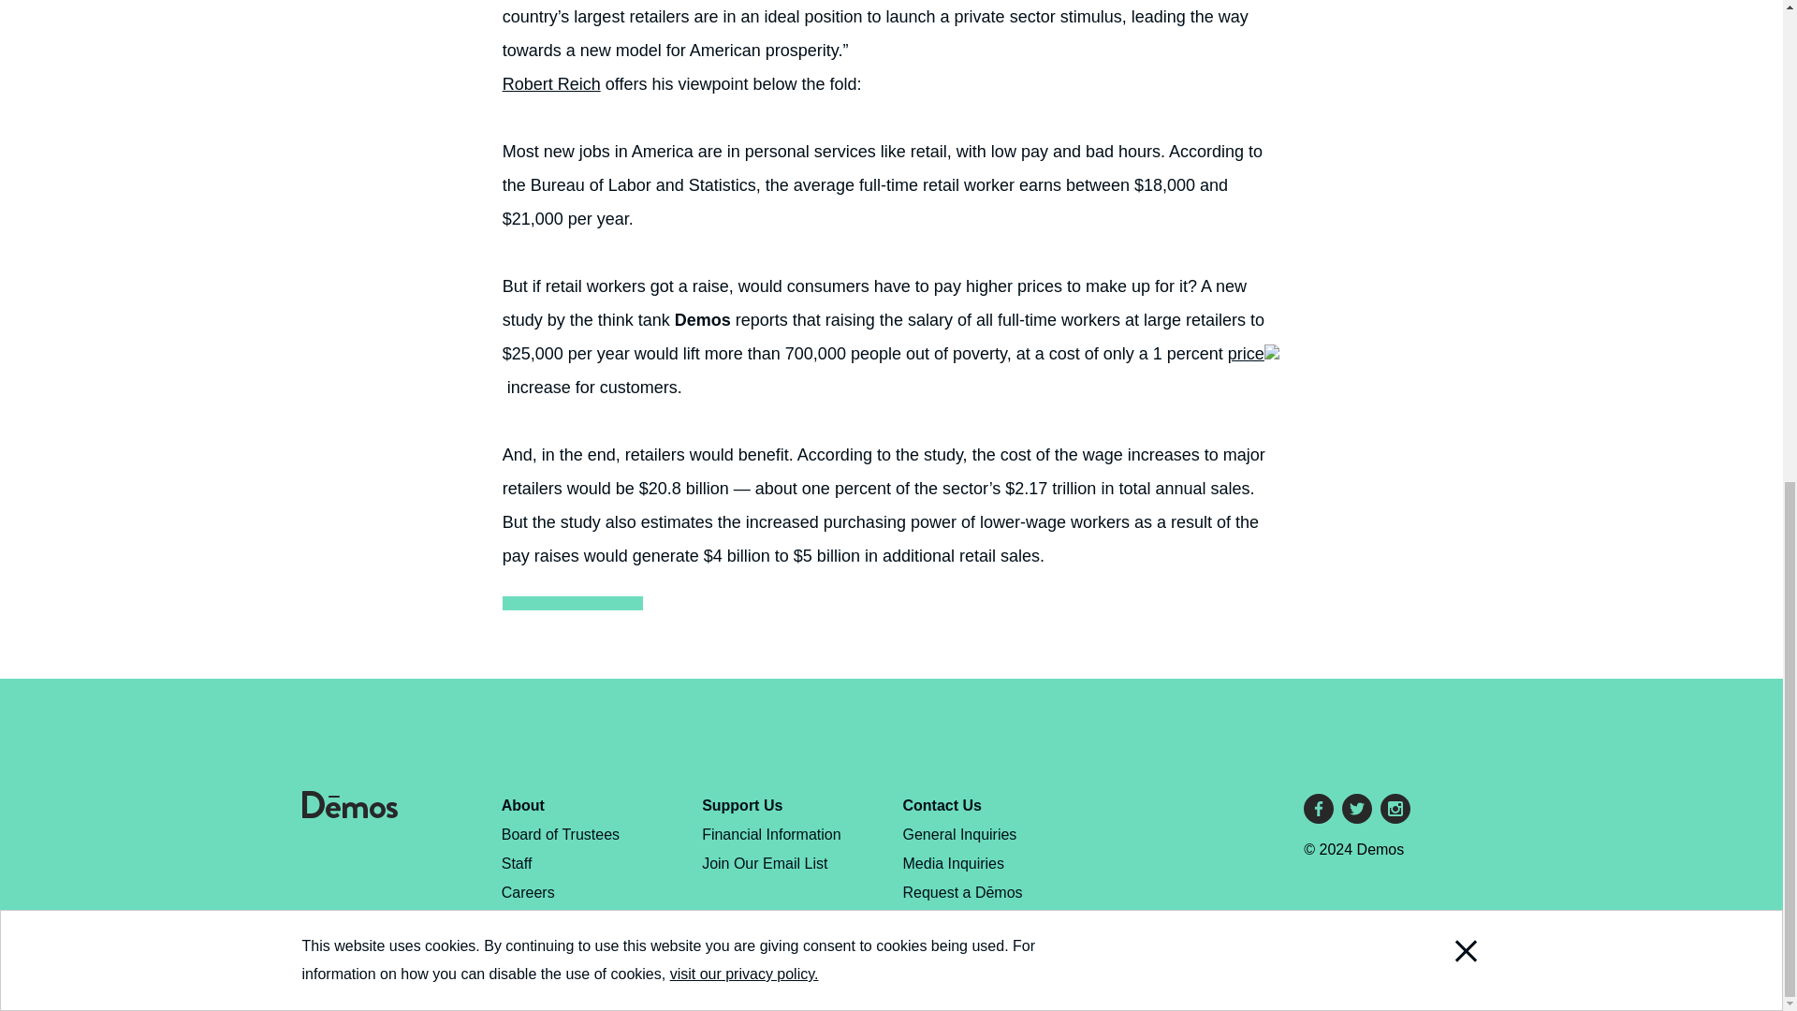 The width and height of the screenshot is (1797, 1011). I want to click on Careers, so click(528, 893).